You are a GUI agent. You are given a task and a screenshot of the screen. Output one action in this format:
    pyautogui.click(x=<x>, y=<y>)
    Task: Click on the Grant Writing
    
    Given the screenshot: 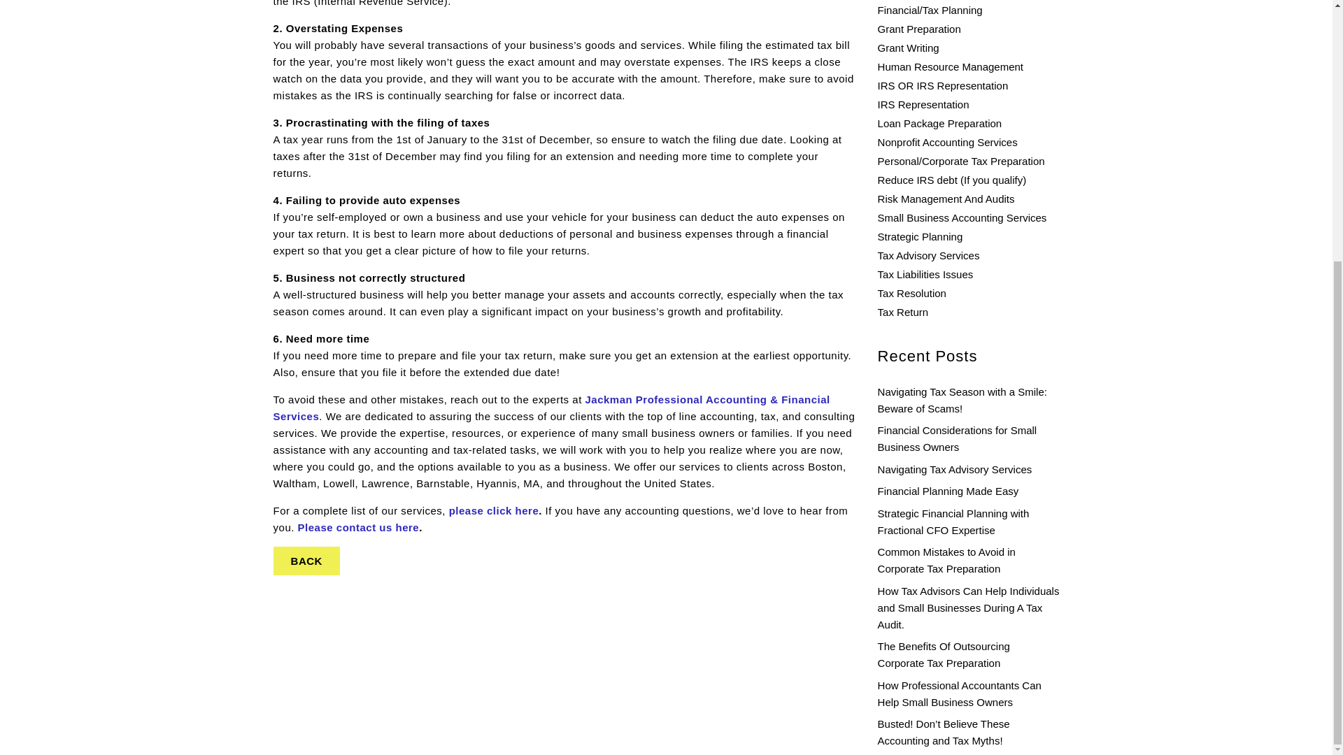 What is the action you would take?
    pyautogui.click(x=908, y=48)
    